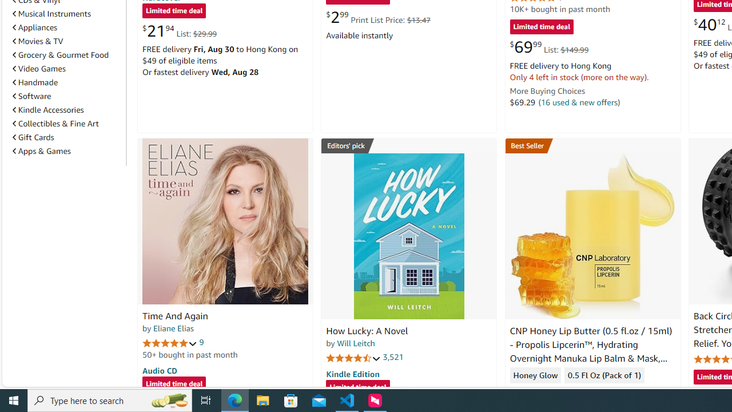 Image resolution: width=732 pixels, height=412 pixels. Describe the element at coordinates (356, 343) in the screenshot. I see `Will Leitch` at that location.